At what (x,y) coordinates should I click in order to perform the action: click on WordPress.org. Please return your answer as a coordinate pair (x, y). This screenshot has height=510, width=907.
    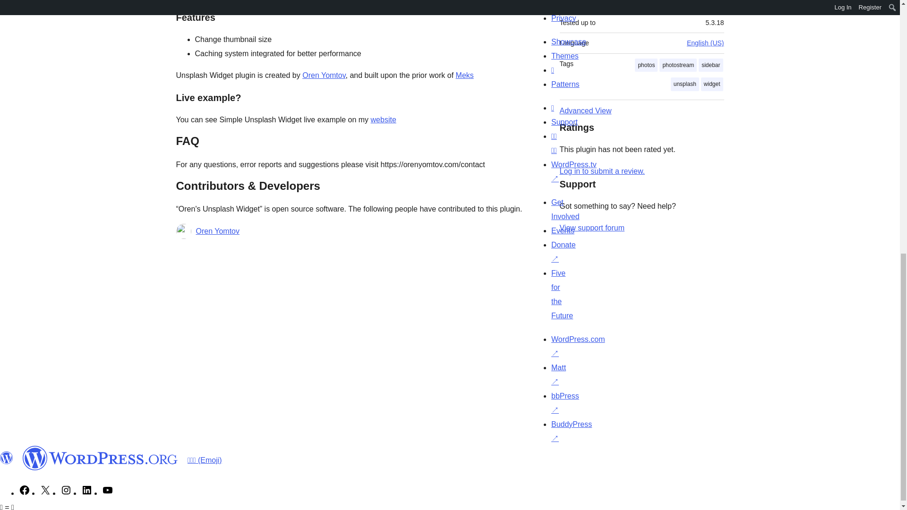
    Looking at the image, I should click on (7, 458).